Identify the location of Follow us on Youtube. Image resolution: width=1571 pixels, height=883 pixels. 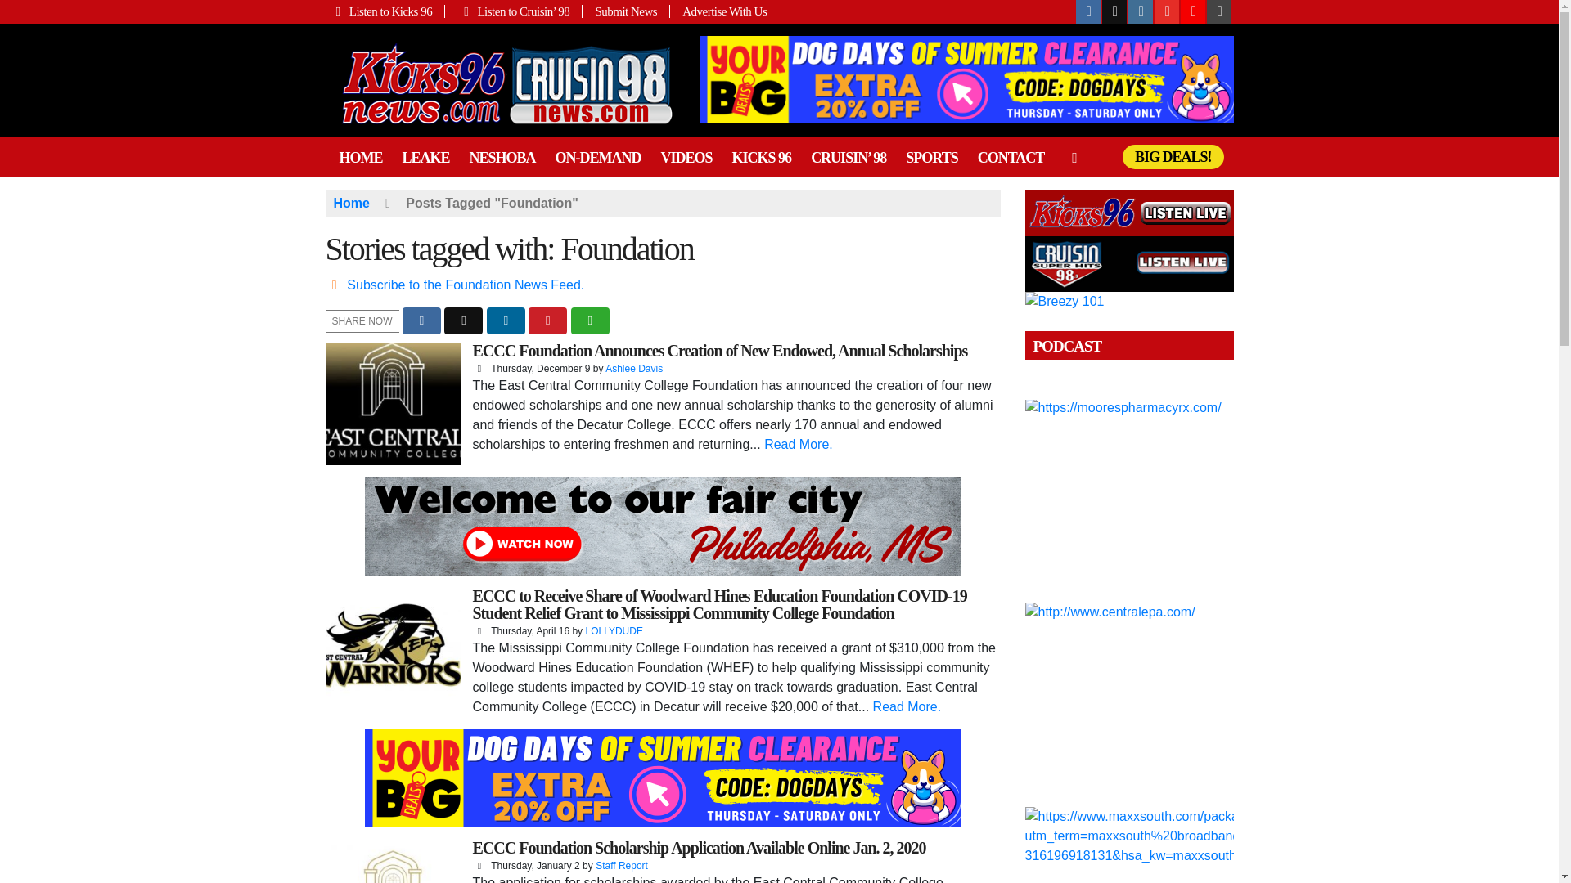
(1167, 11).